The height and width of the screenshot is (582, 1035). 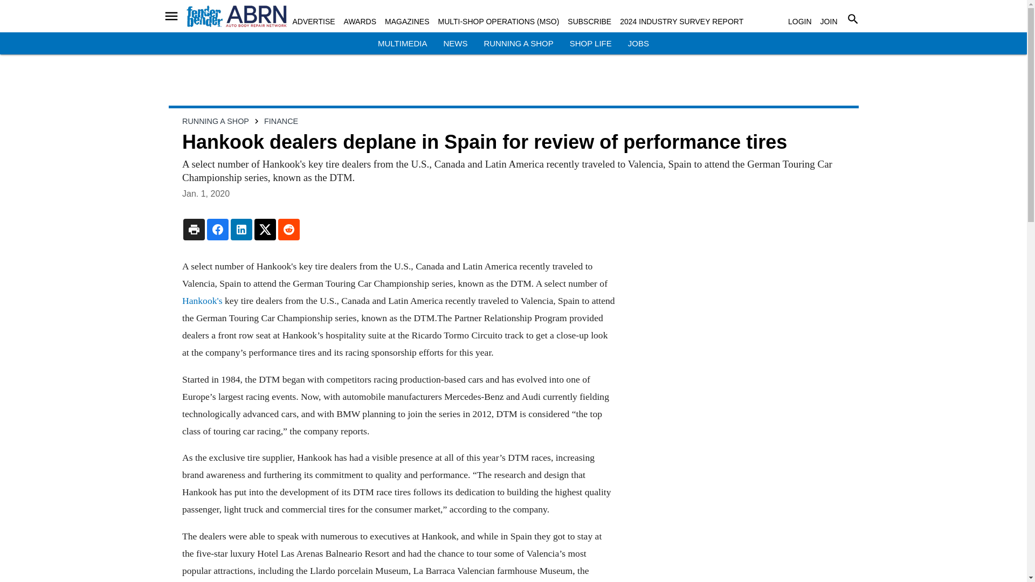 I want to click on JOIN, so click(x=829, y=22).